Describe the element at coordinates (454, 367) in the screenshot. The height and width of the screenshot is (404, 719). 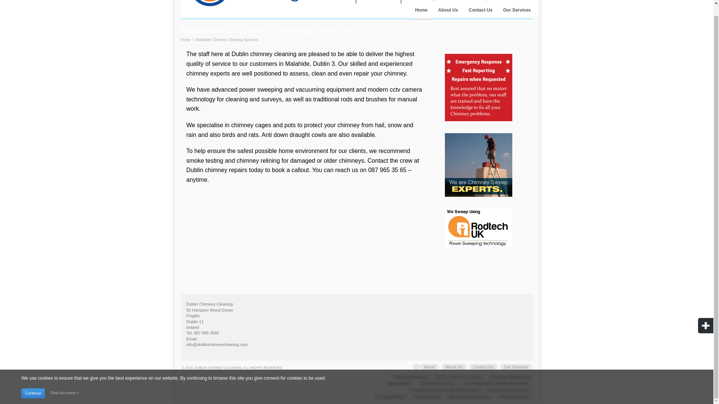
I see `About Us` at that location.